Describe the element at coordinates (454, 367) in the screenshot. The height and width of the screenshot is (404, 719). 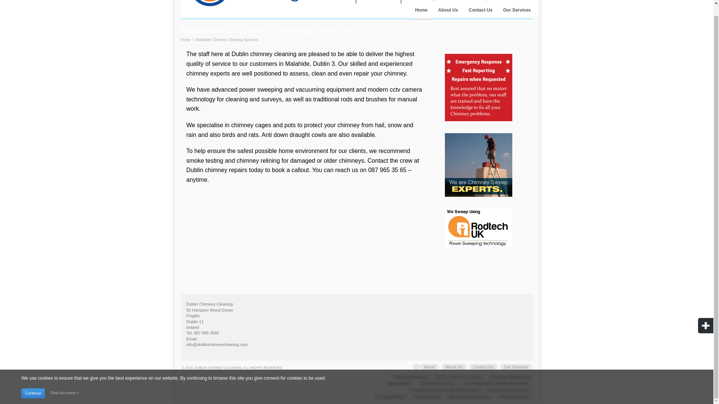
I see `About Us` at that location.